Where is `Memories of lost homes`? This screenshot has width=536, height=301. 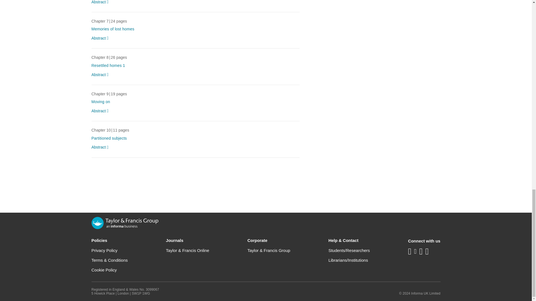
Memories of lost homes is located at coordinates (113, 29).